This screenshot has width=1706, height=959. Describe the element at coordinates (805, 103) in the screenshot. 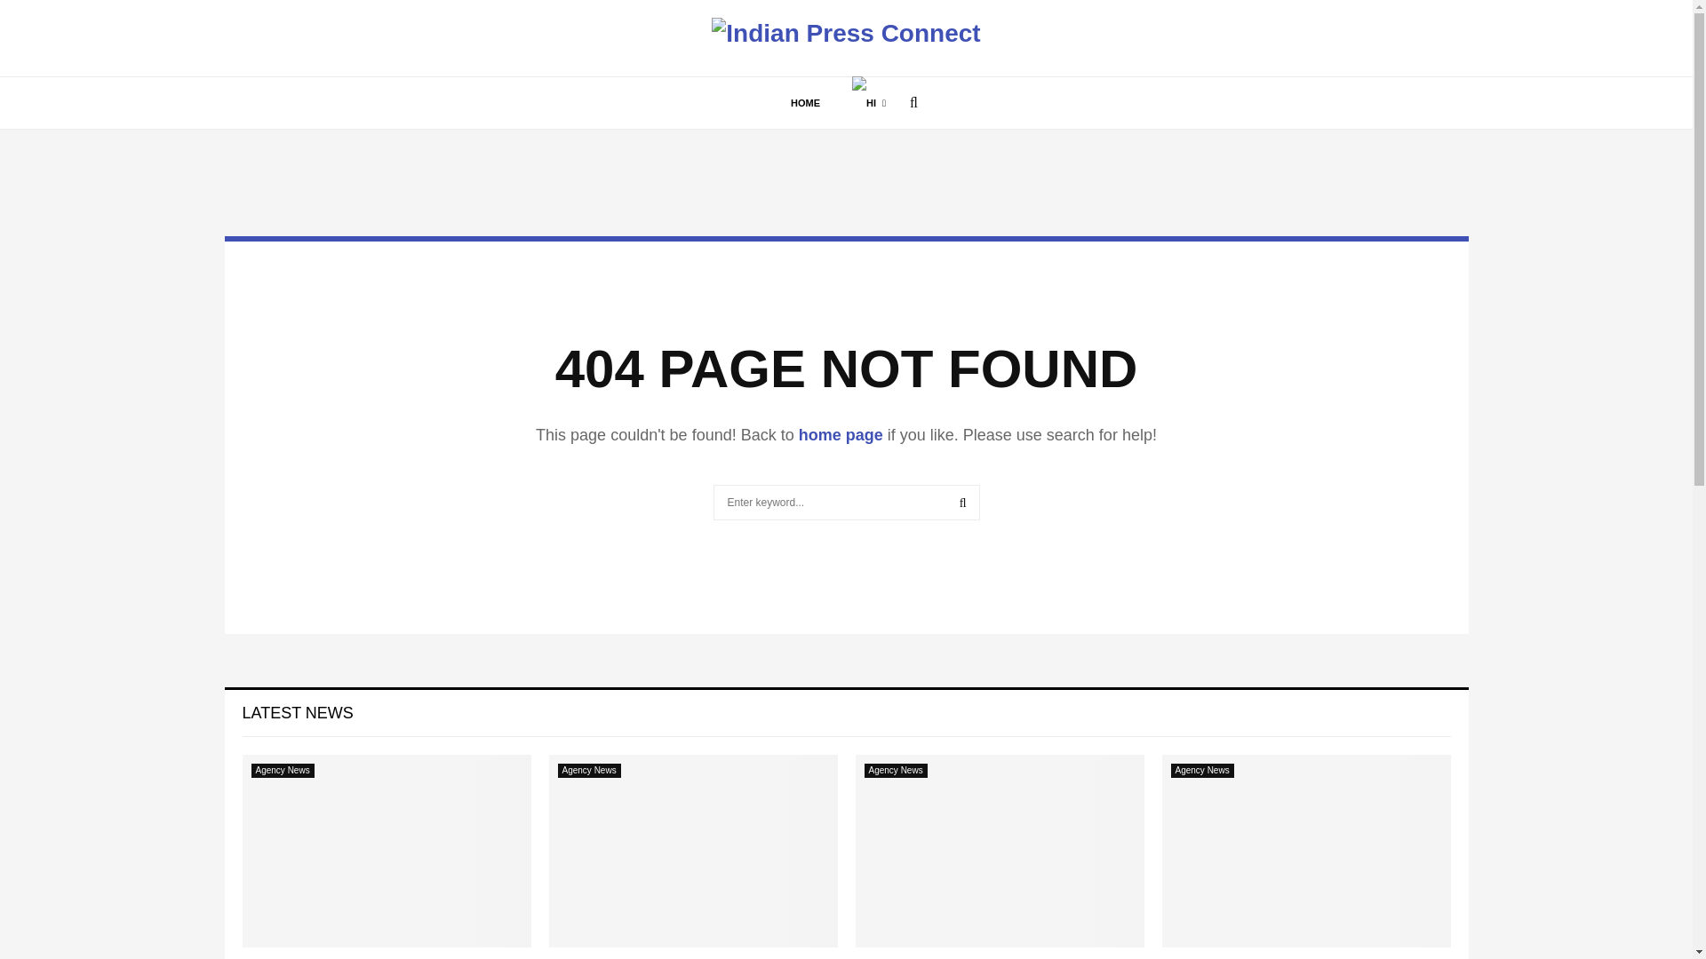

I see `HOME` at that location.